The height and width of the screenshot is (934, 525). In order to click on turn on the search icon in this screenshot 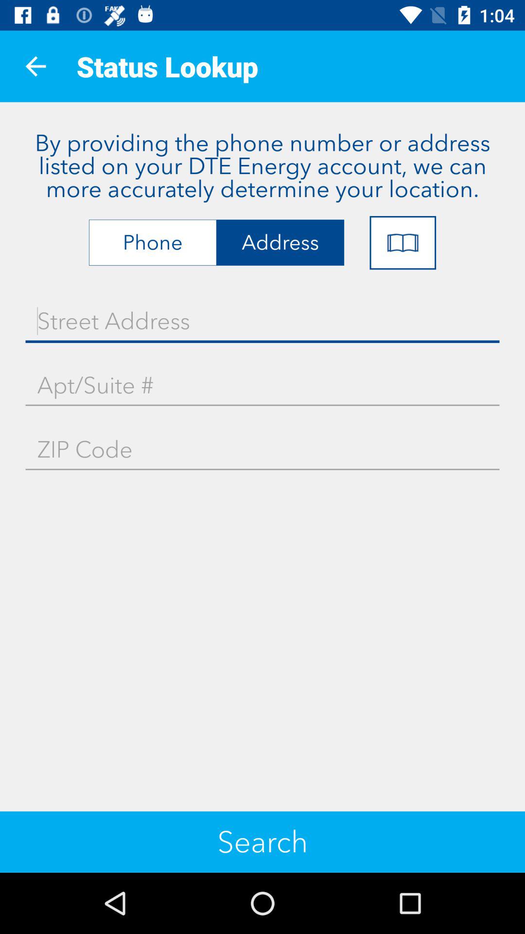, I will do `click(262, 842)`.